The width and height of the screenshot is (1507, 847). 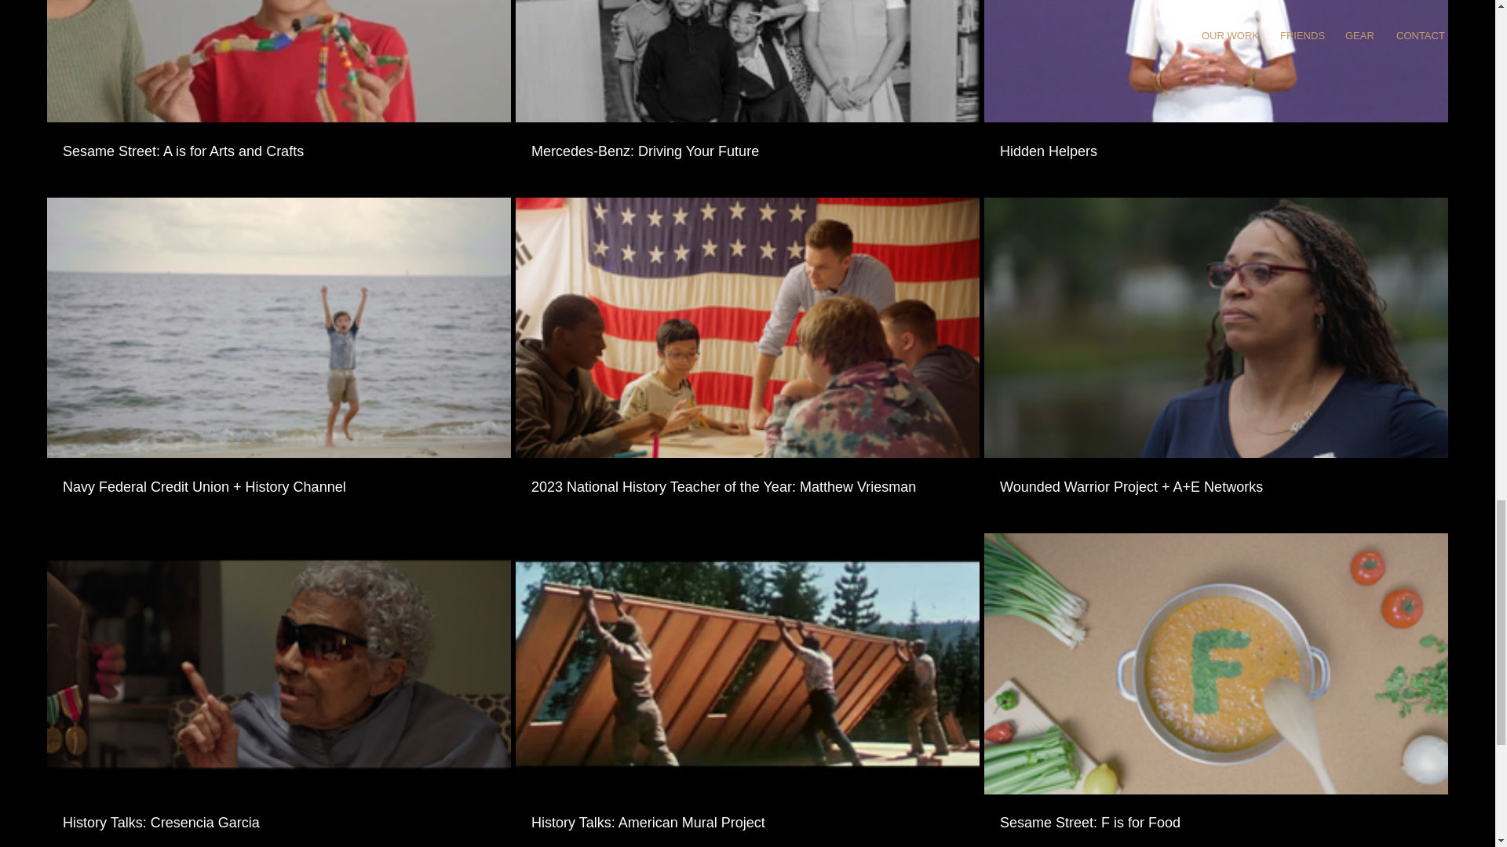 I want to click on Sesame Street: A is for Arts and Crafts, so click(x=278, y=141).